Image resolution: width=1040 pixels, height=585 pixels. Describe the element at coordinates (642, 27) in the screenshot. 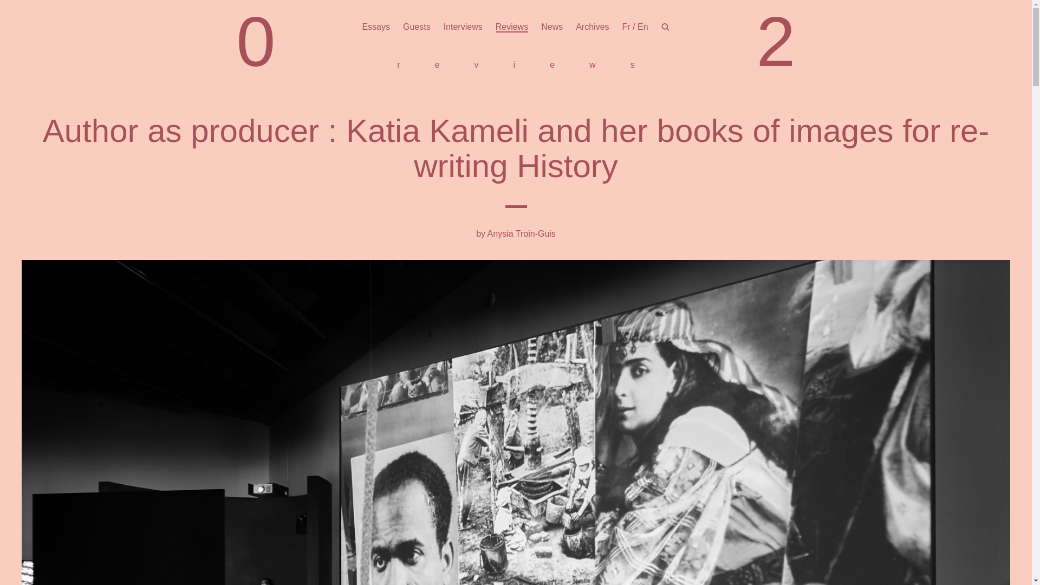

I see `En` at that location.